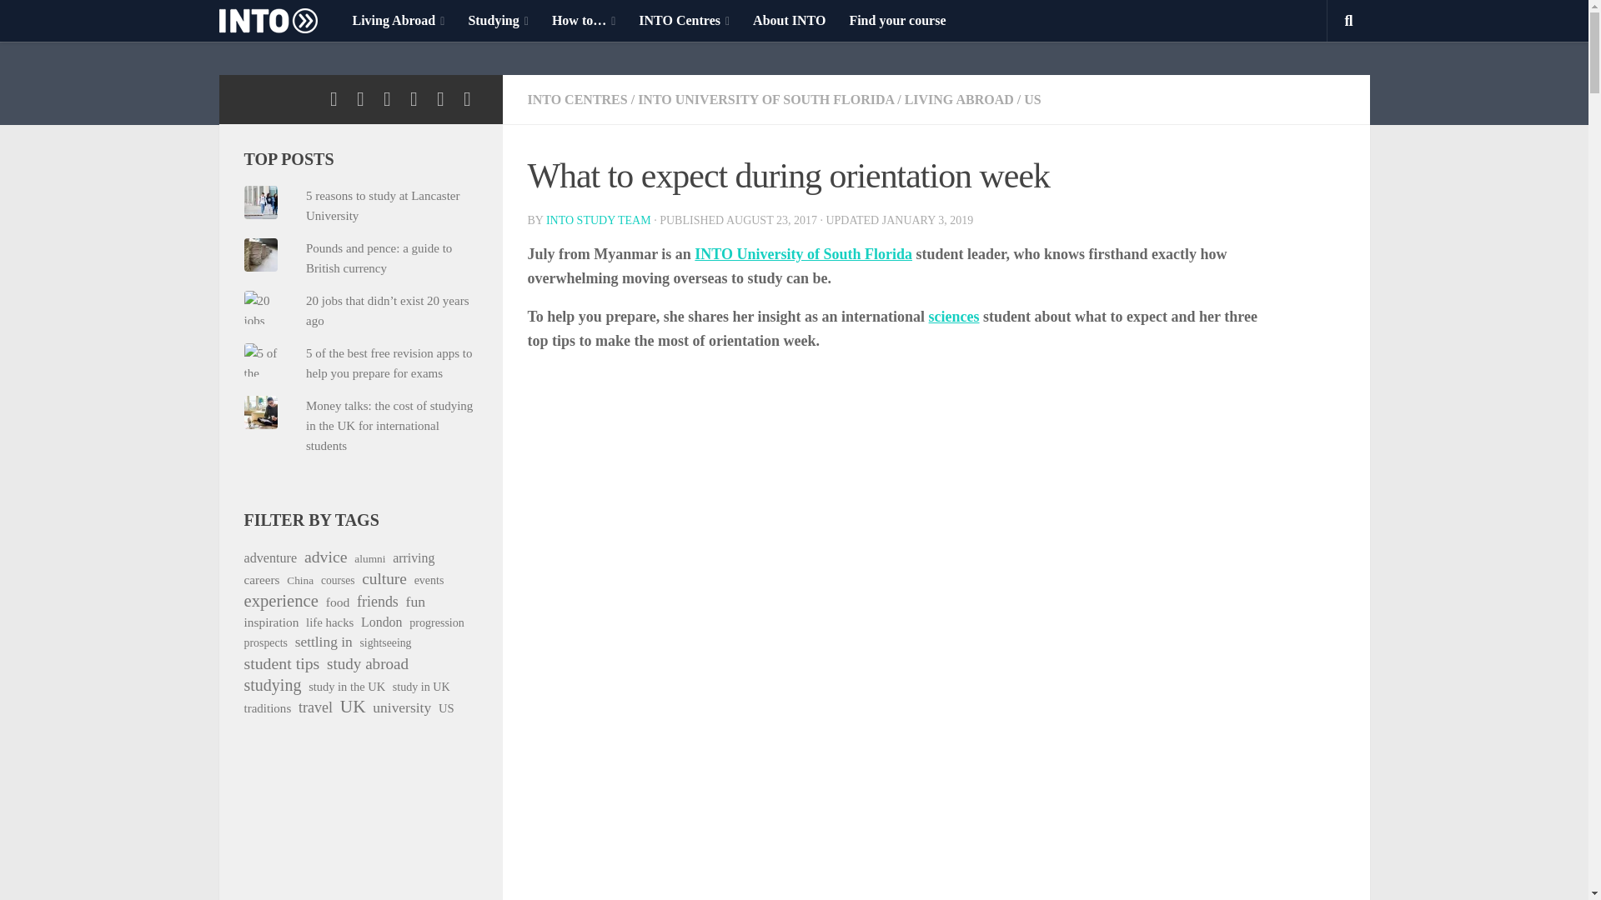 This screenshot has width=1601, height=900. I want to click on Menu Item, so click(279, 20).